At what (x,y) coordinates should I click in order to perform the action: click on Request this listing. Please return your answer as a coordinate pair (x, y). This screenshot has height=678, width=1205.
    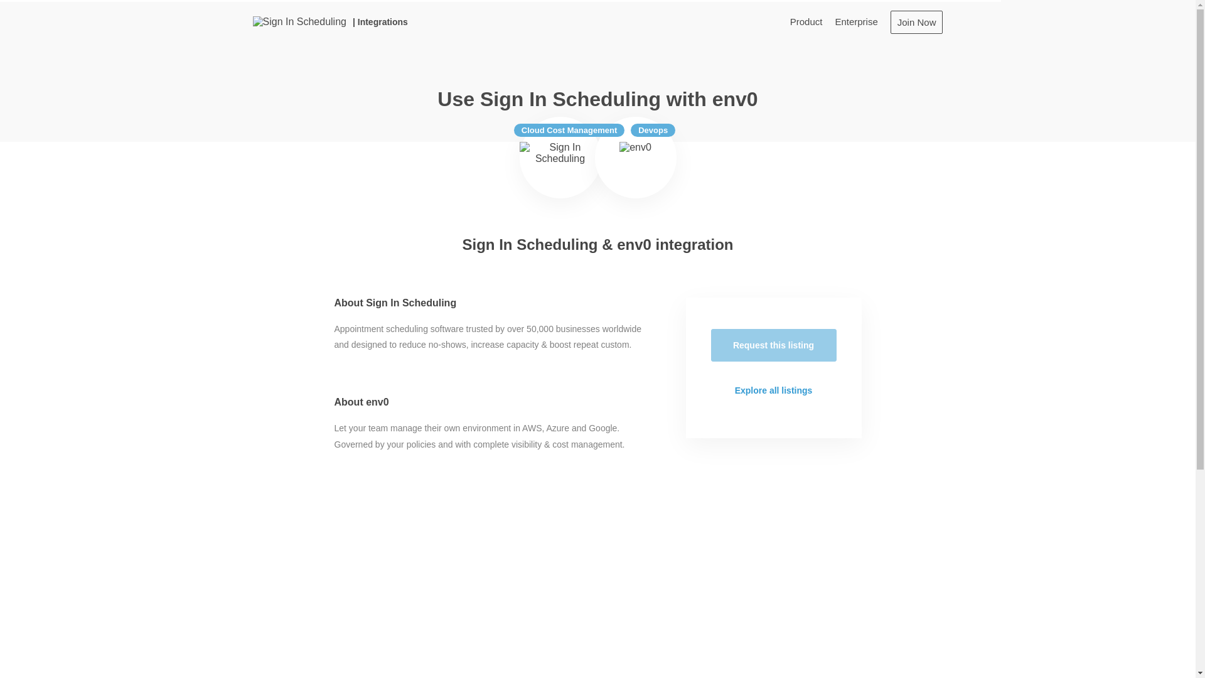
    Looking at the image, I should click on (773, 345).